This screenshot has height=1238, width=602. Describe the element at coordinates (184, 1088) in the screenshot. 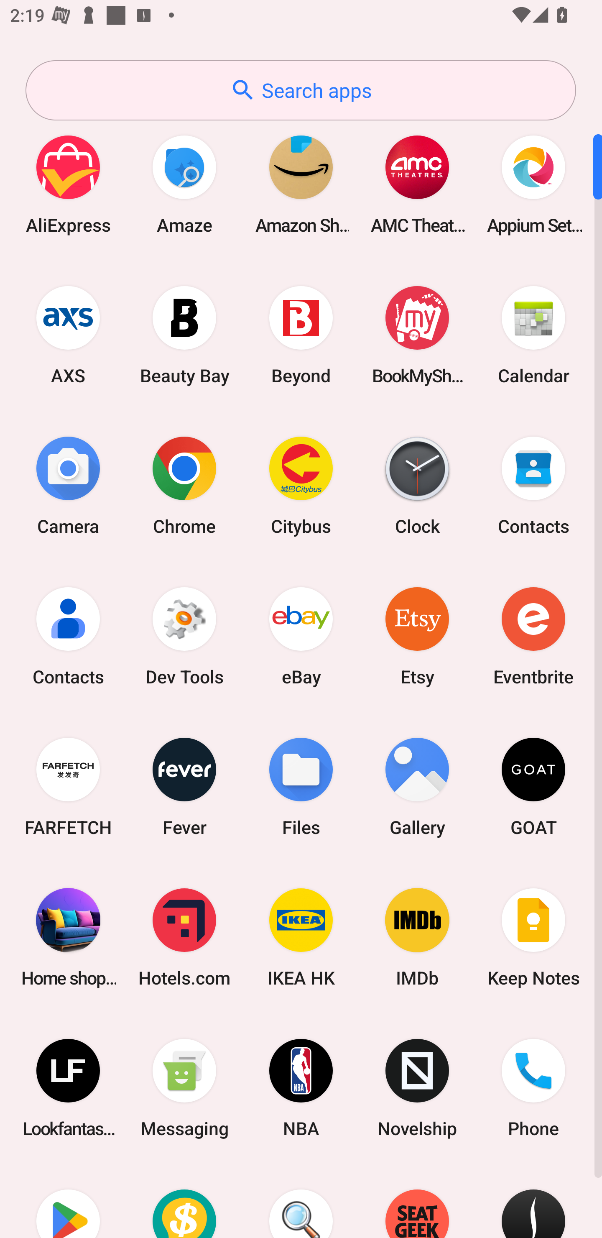

I see `Messaging` at that location.